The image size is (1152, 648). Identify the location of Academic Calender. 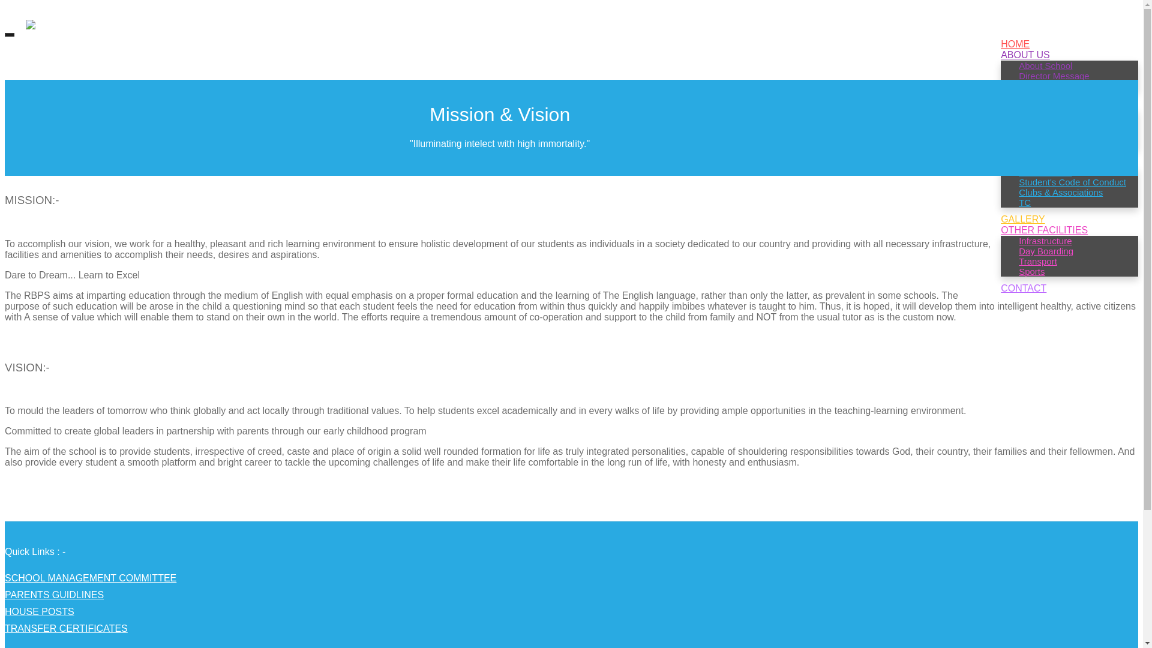
(1058, 134).